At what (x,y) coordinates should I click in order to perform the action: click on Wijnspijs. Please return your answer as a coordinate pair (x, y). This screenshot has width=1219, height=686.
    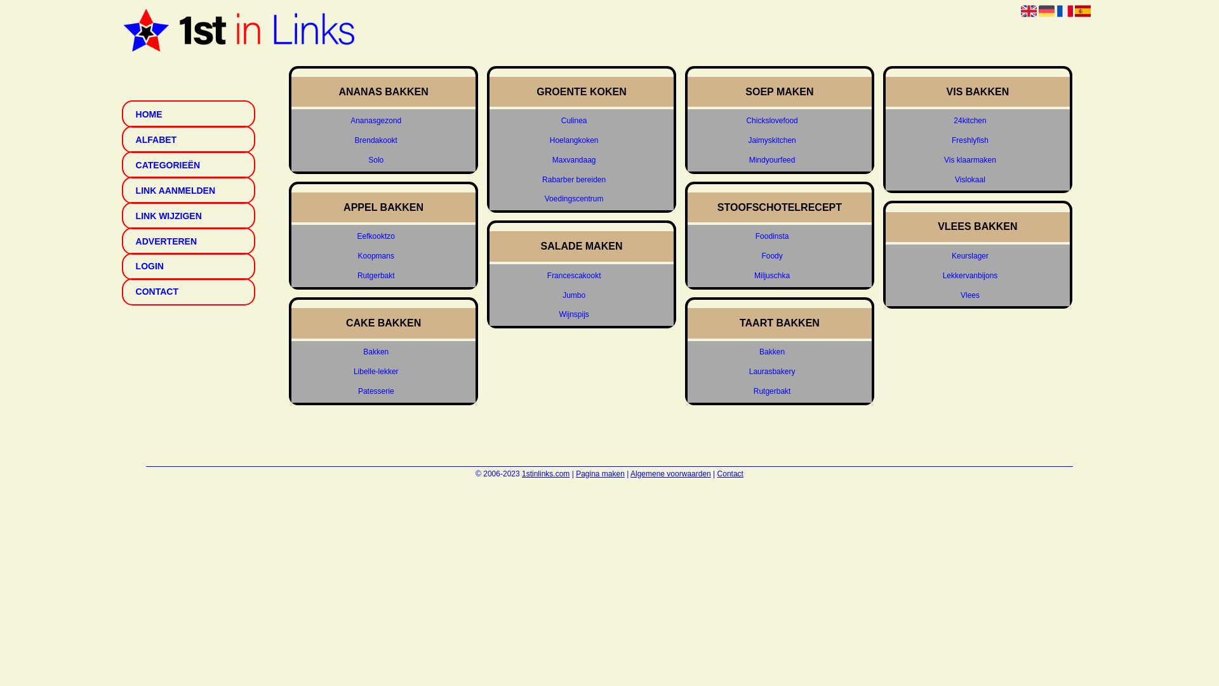
    Looking at the image, I should click on (574, 315).